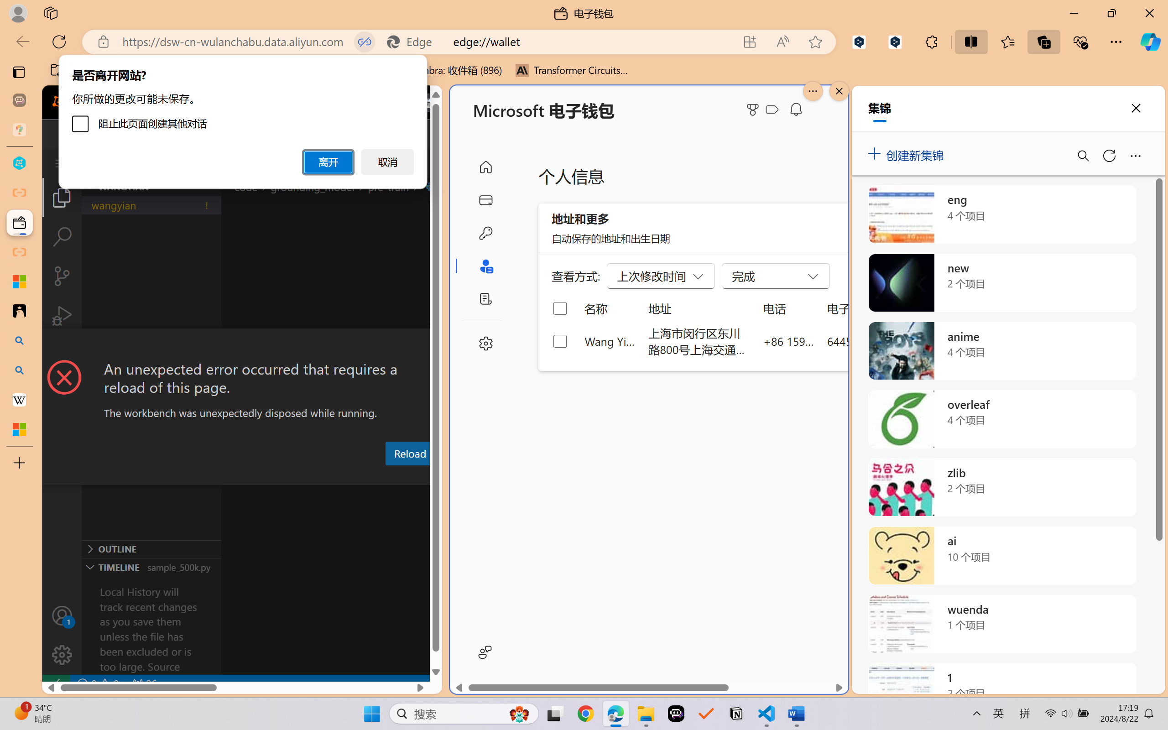 The height and width of the screenshot is (730, 1168). I want to click on Google Chrome, so click(585, 714).